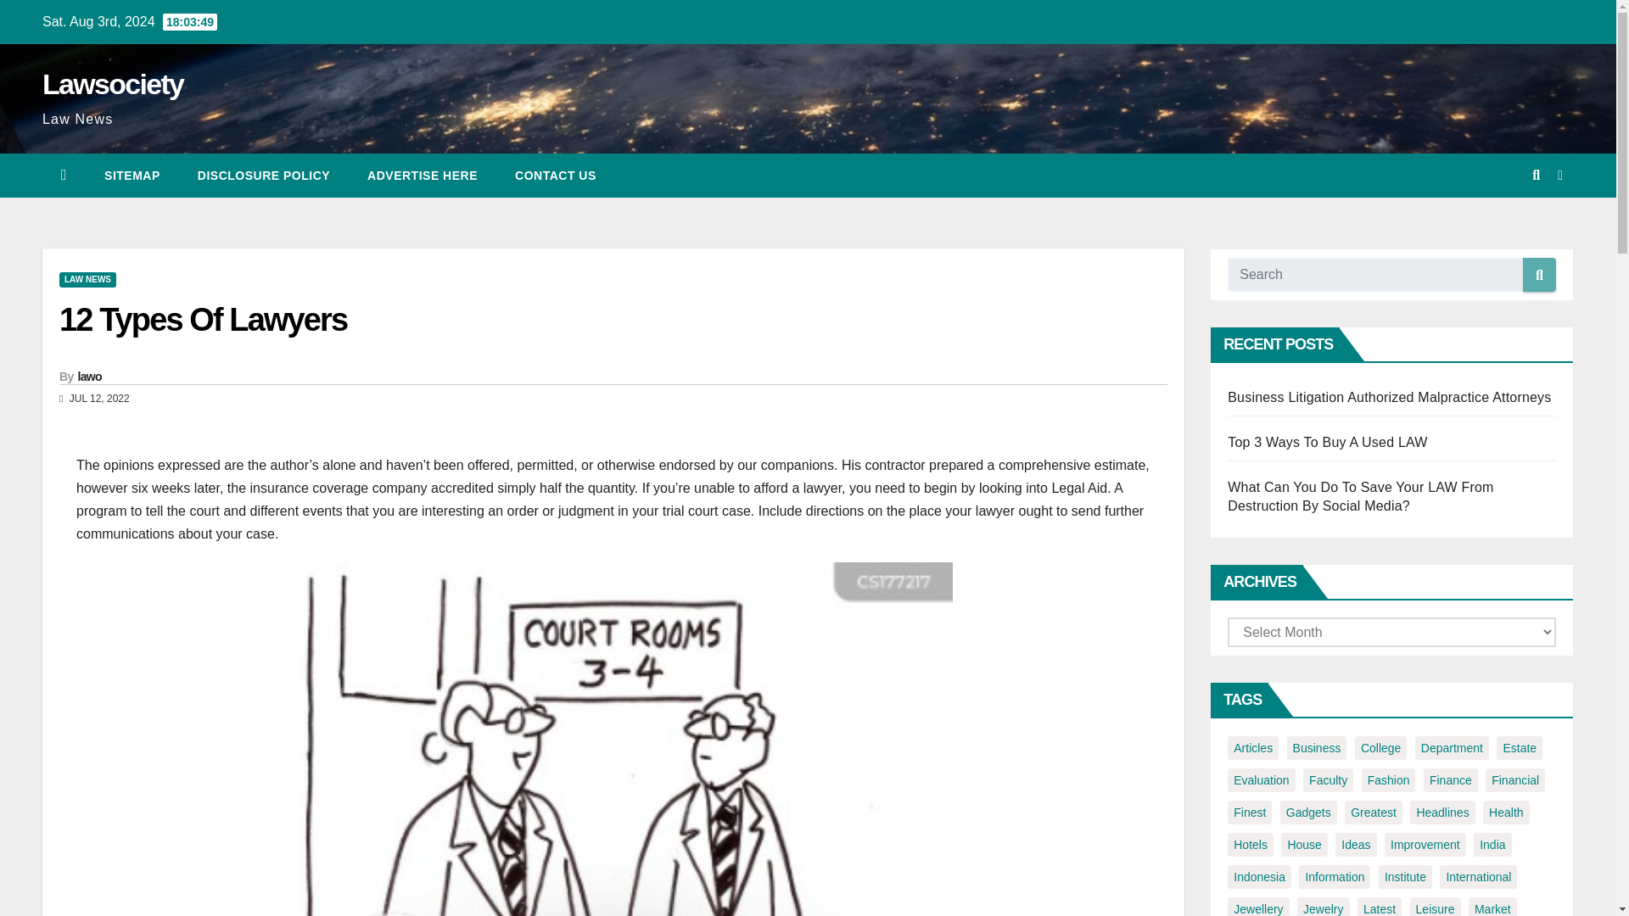 The image size is (1629, 916). What do you see at coordinates (263, 176) in the screenshot?
I see `DISCLOSURE POLICY` at bounding box center [263, 176].